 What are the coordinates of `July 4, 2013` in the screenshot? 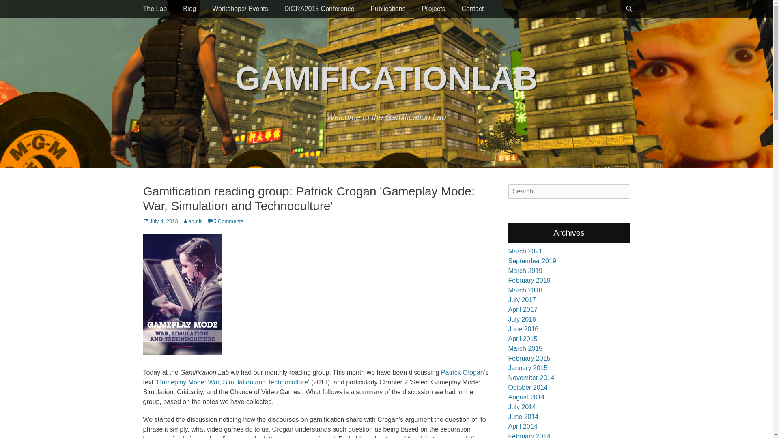 It's located at (160, 221).